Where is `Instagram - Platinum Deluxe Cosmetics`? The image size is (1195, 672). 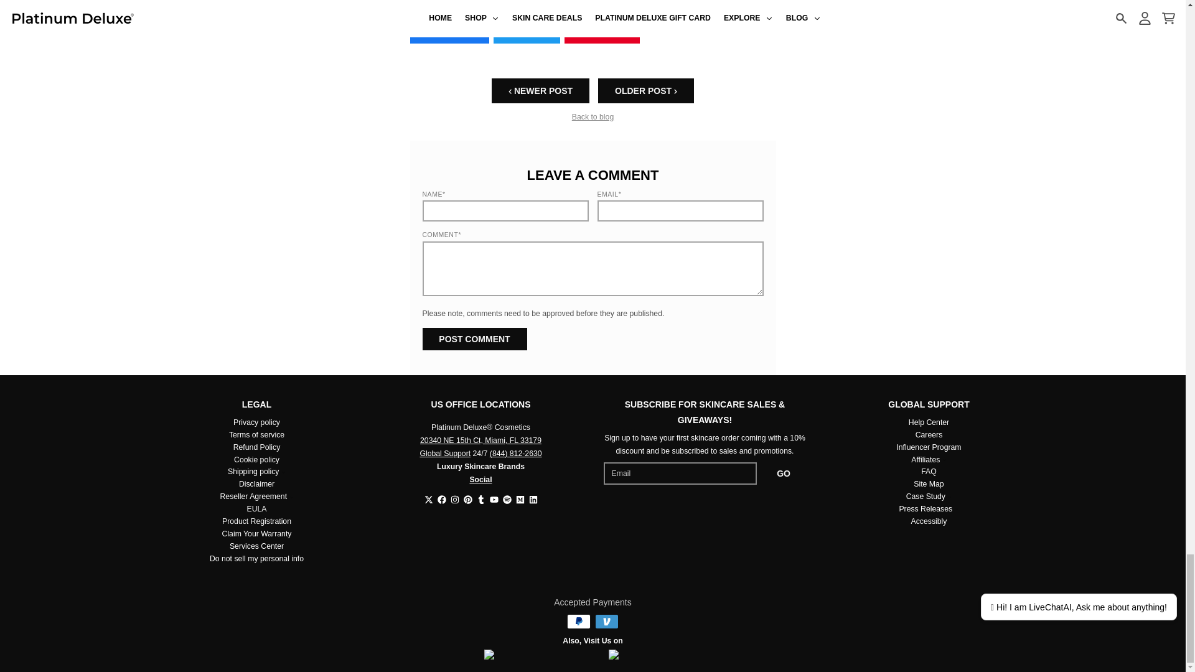
Instagram - Platinum Deluxe Cosmetics is located at coordinates (454, 499).